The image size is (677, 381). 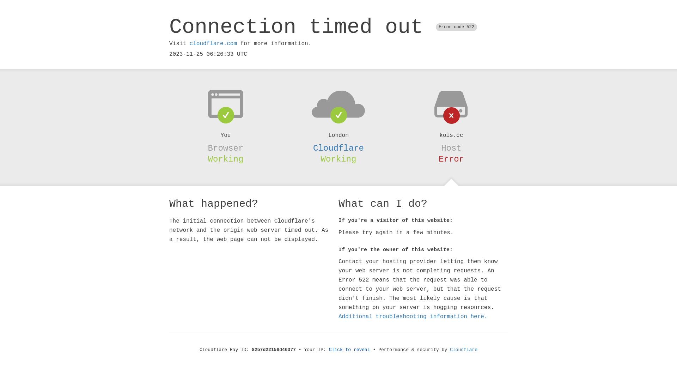 I want to click on cloudflare.com, so click(x=213, y=44).